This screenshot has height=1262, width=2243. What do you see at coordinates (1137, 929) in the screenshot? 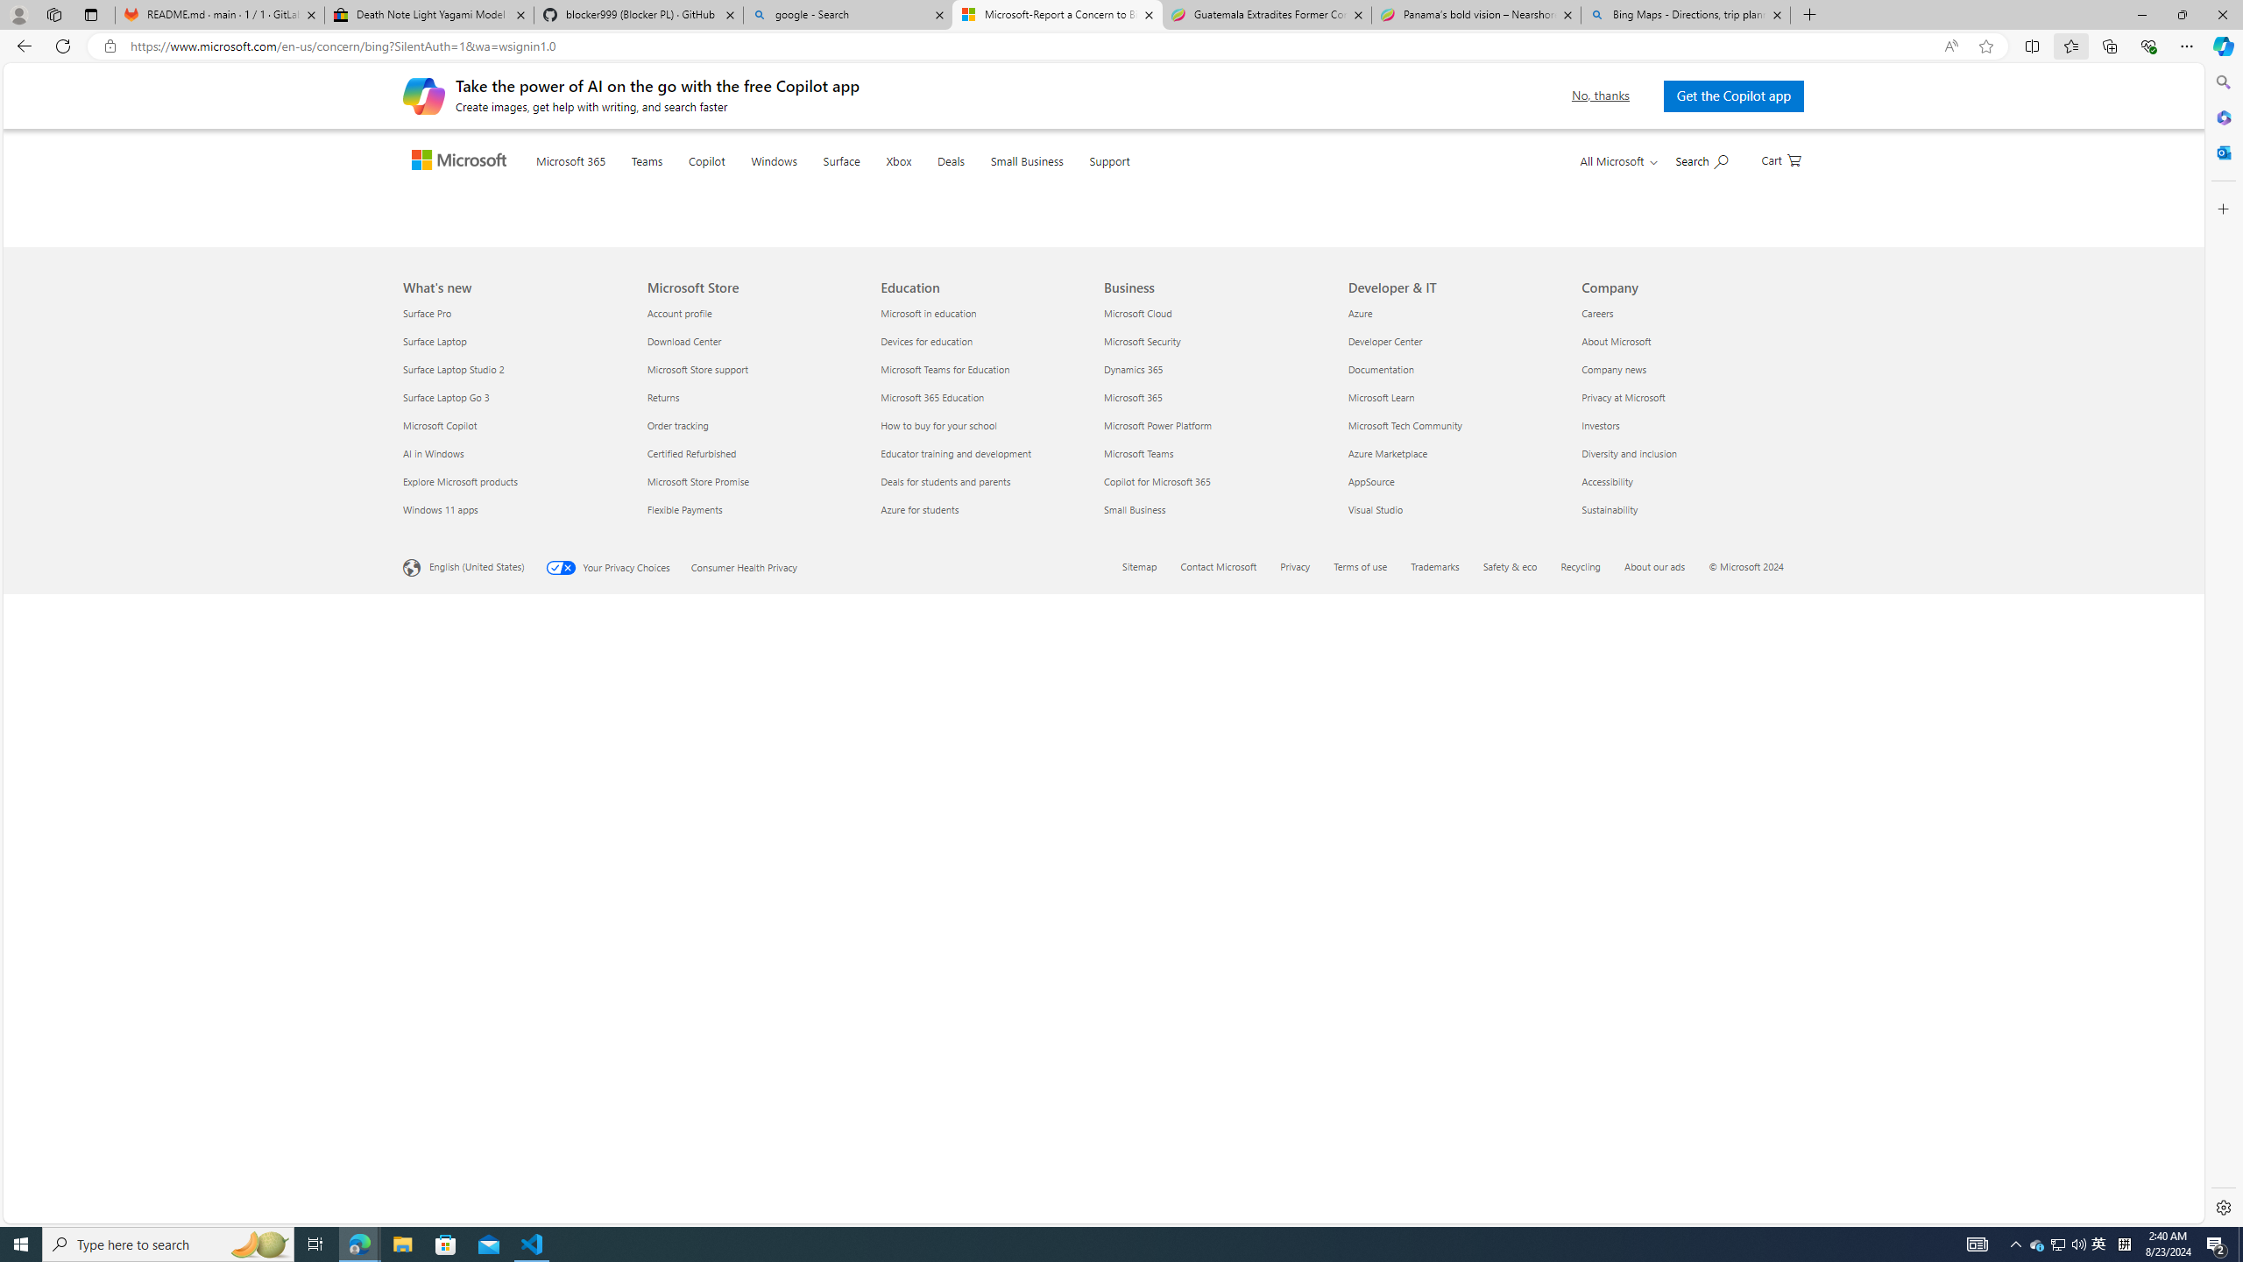
I see `Microsoft Cloud Business` at bounding box center [1137, 929].